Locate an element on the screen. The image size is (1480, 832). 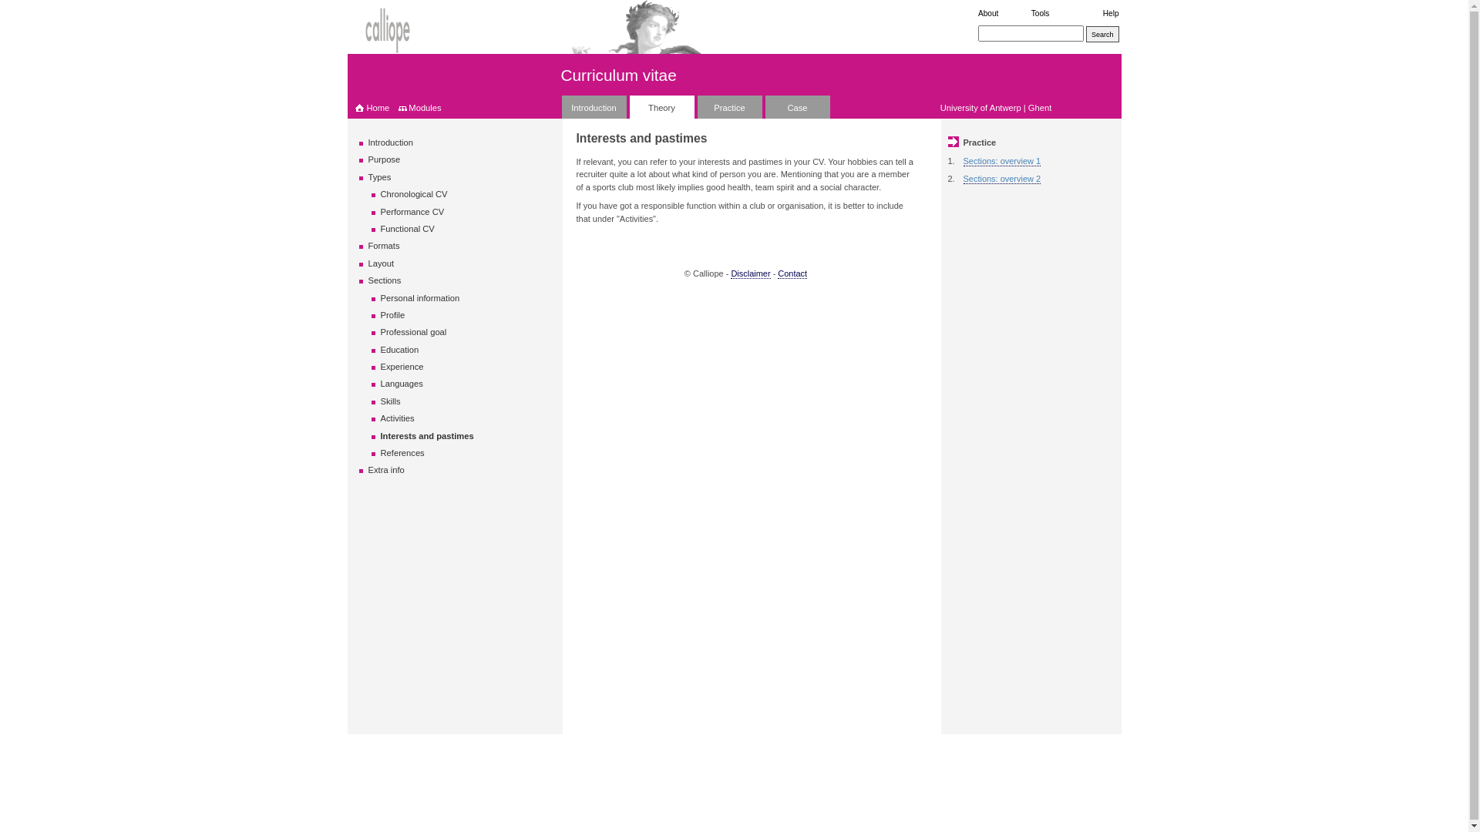
Education is located at coordinates (399, 350).